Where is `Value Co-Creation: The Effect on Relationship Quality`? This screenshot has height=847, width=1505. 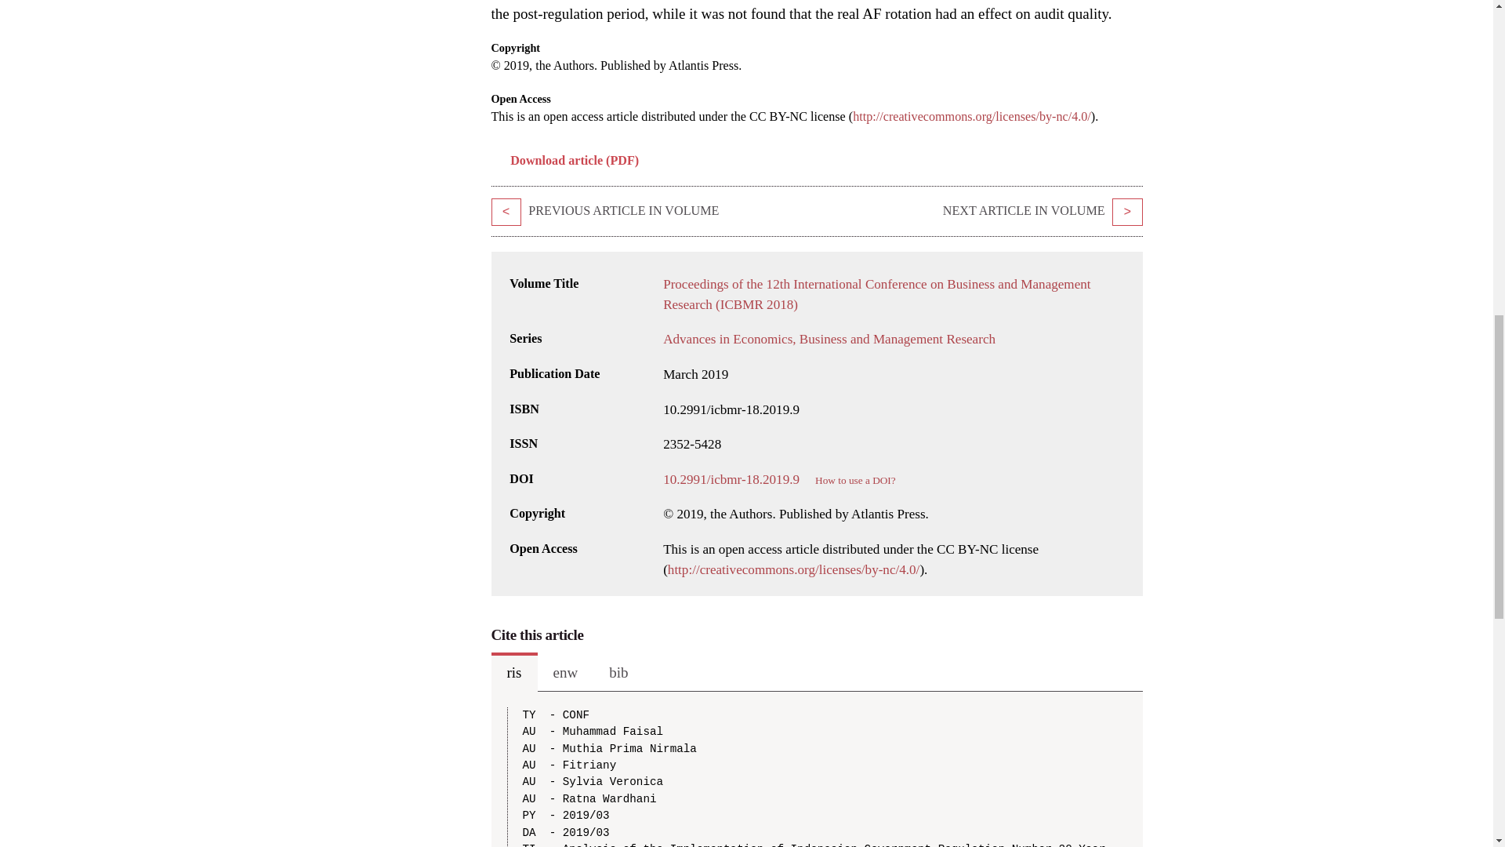
Value Co-Creation: The Effect on Relationship Quality is located at coordinates (1127, 212).